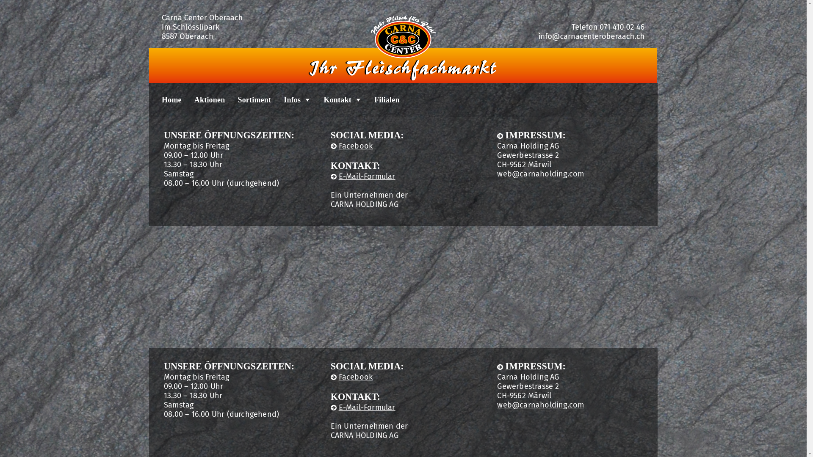 The image size is (813, 457). I want to click on web@carnaholding.com, so click(540, 405).